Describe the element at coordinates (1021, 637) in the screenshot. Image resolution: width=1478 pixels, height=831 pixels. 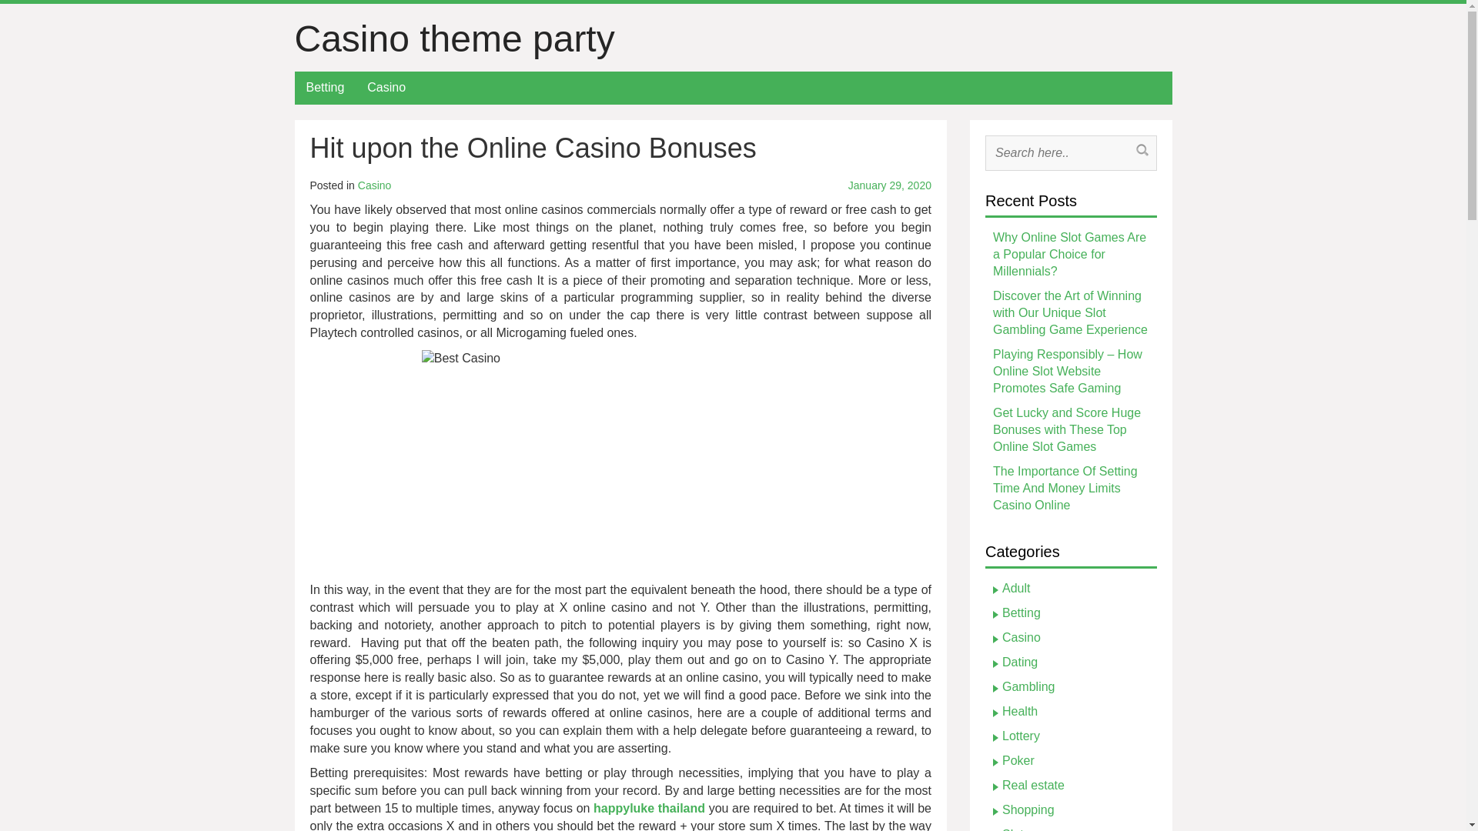
I see `Casino` at that location.